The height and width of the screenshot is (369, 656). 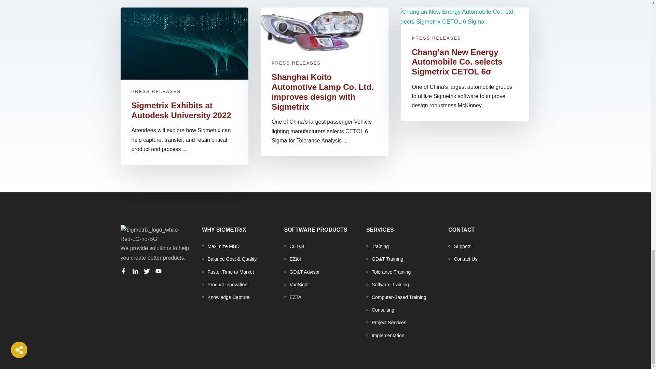 What do you see at coordinates (146, 271) in the screenshot?
I see `Follow us on Twitter` at bounding box center [146, 271].